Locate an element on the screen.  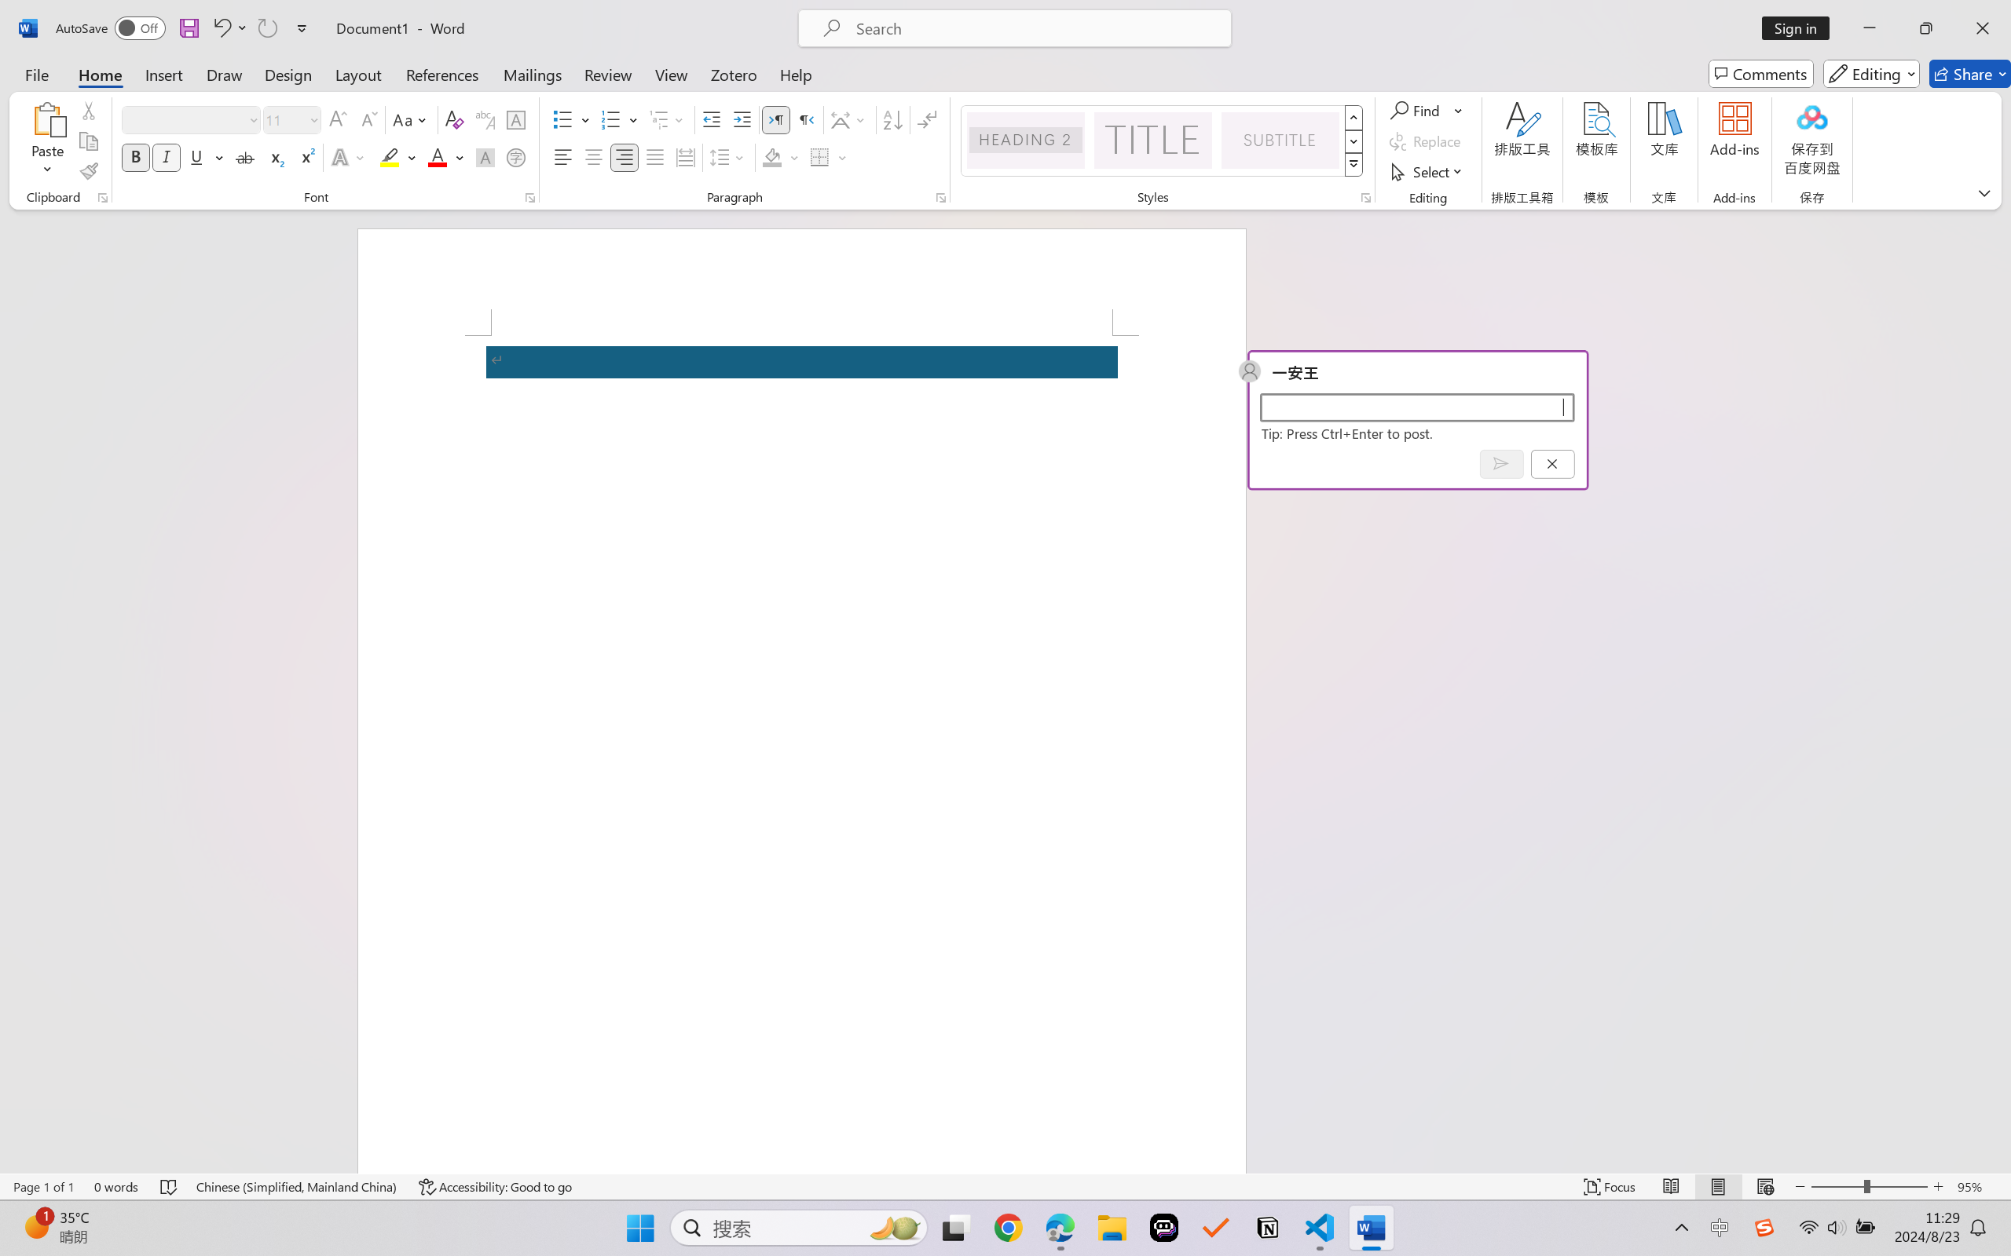
Cancel is located at coordinates (1552, 463).